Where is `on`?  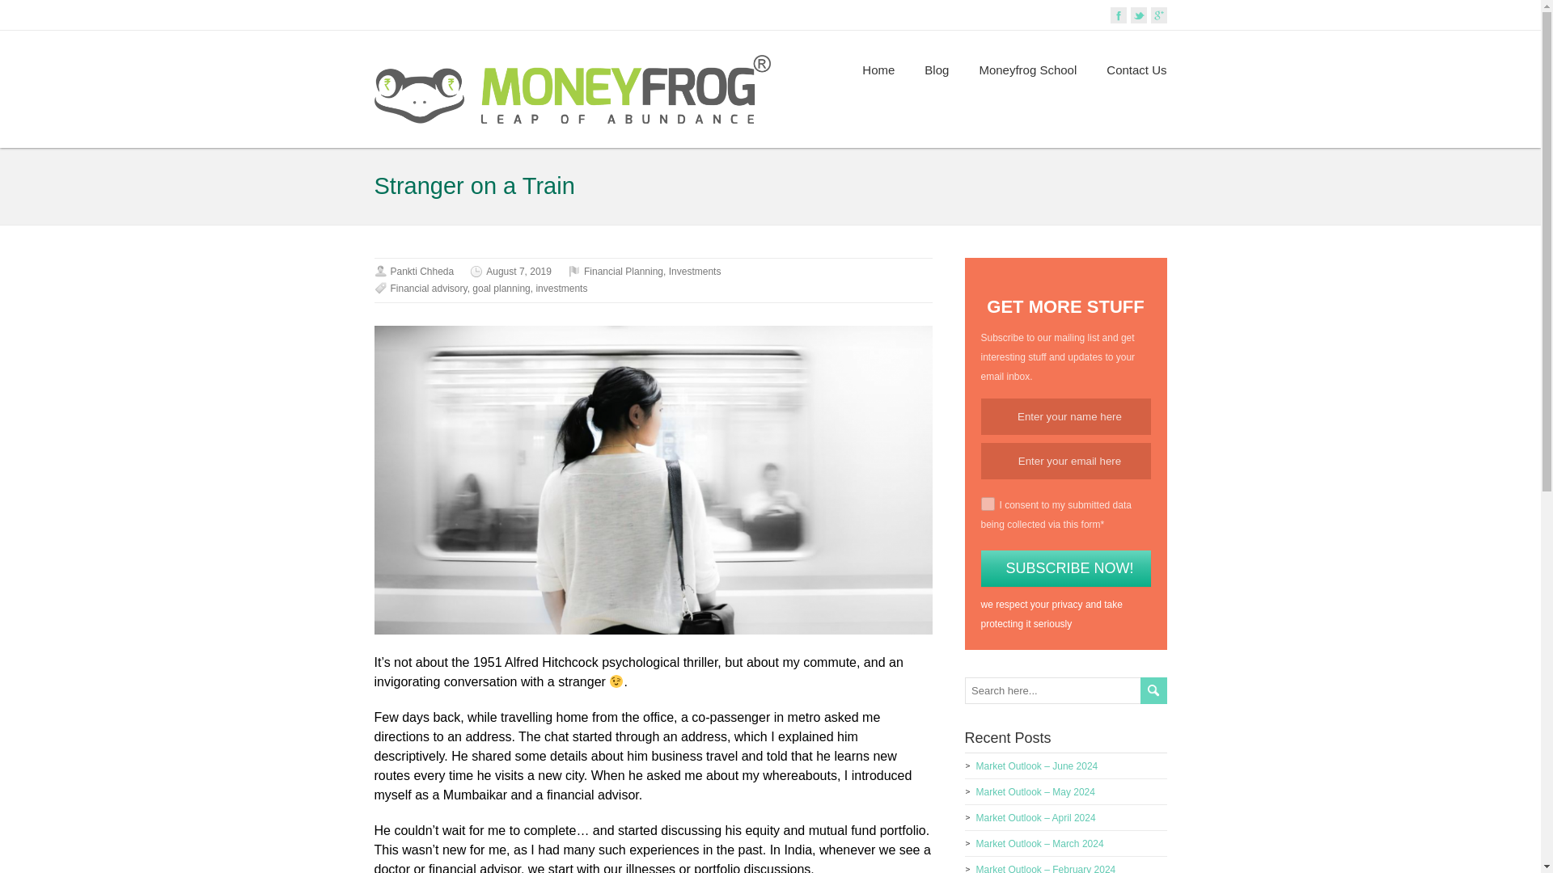 on is located at coordinates (987, 503).